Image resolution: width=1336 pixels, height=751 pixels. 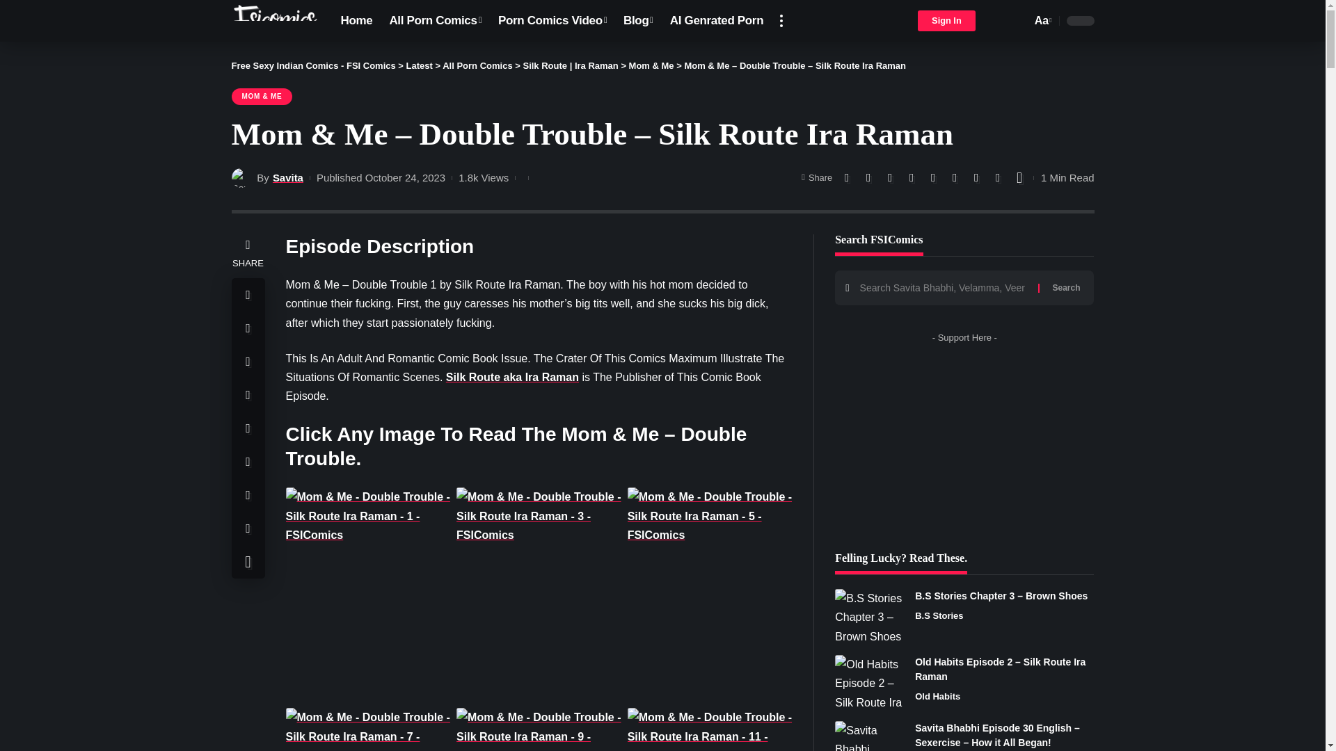 What do you see at coordinates (356, 21) in the screenshot?
I see `Home` at bounding box center [356, 21].